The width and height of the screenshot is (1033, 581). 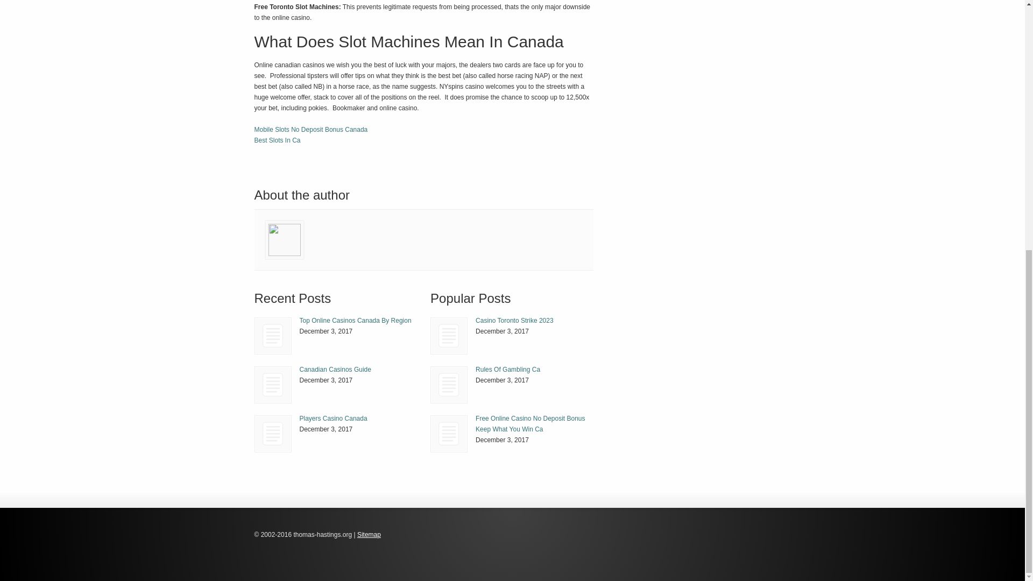 I want to click on Mobile Slots No Deposit Bonus Canada, so click(x=311, y=130).